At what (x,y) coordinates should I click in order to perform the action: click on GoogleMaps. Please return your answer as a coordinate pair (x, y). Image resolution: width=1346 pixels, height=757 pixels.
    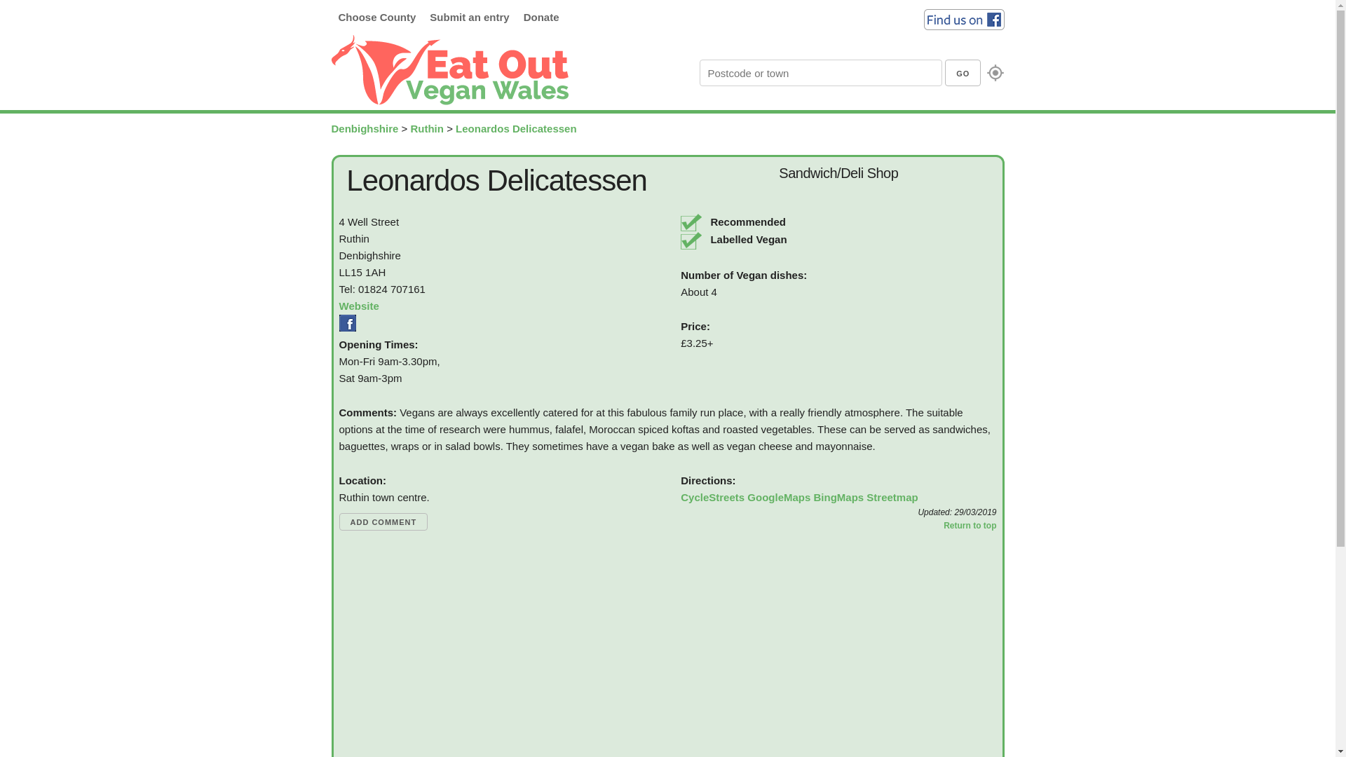
    Looking at the image, I should click on (778, 496).